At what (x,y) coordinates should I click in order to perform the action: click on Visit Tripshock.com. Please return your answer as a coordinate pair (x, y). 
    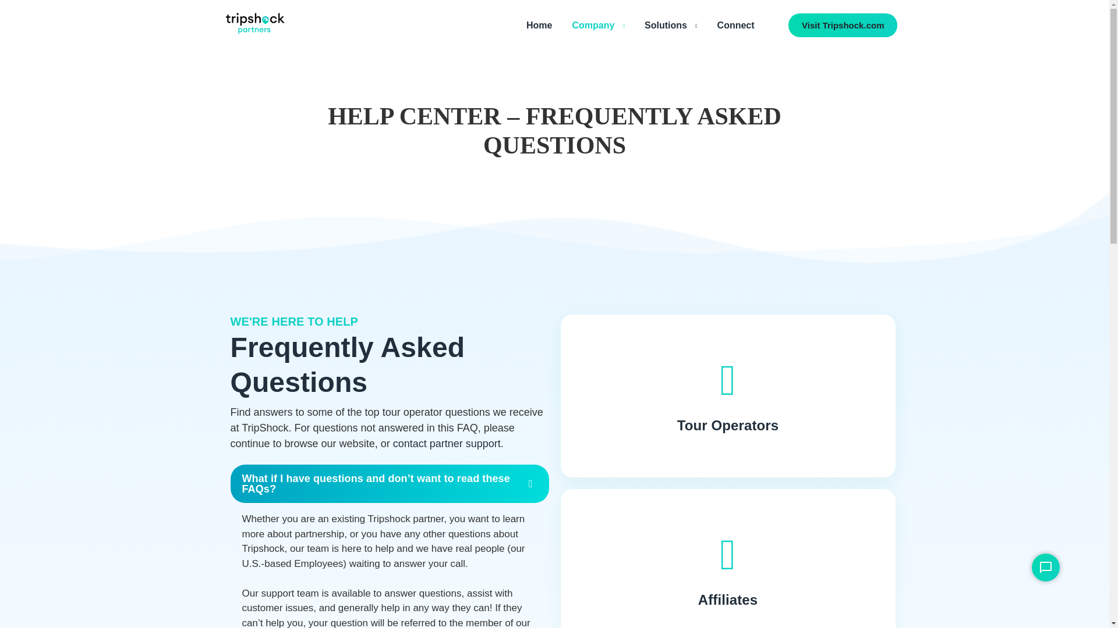
    Looking at the image, I should click on (843, 24).